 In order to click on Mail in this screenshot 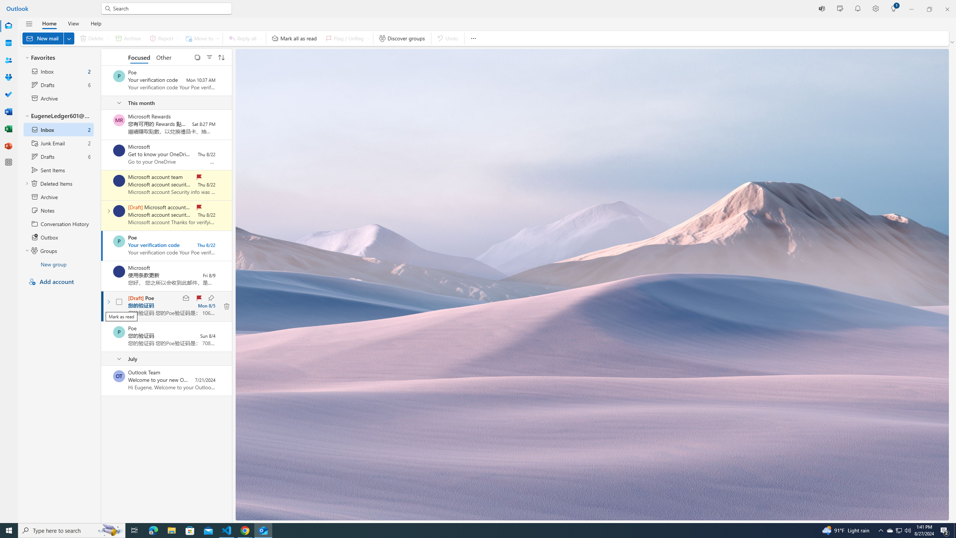, I will do `click(8, 26)`.